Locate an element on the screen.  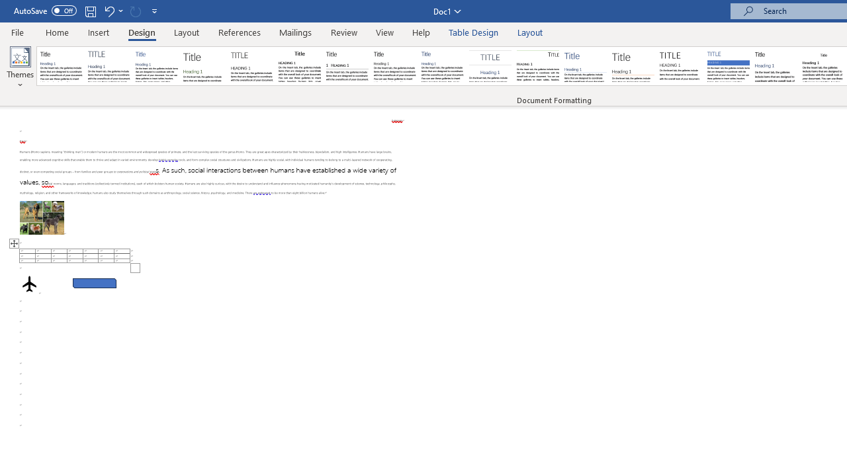
Black & White (Classic) is located at coordinates (299, 66).